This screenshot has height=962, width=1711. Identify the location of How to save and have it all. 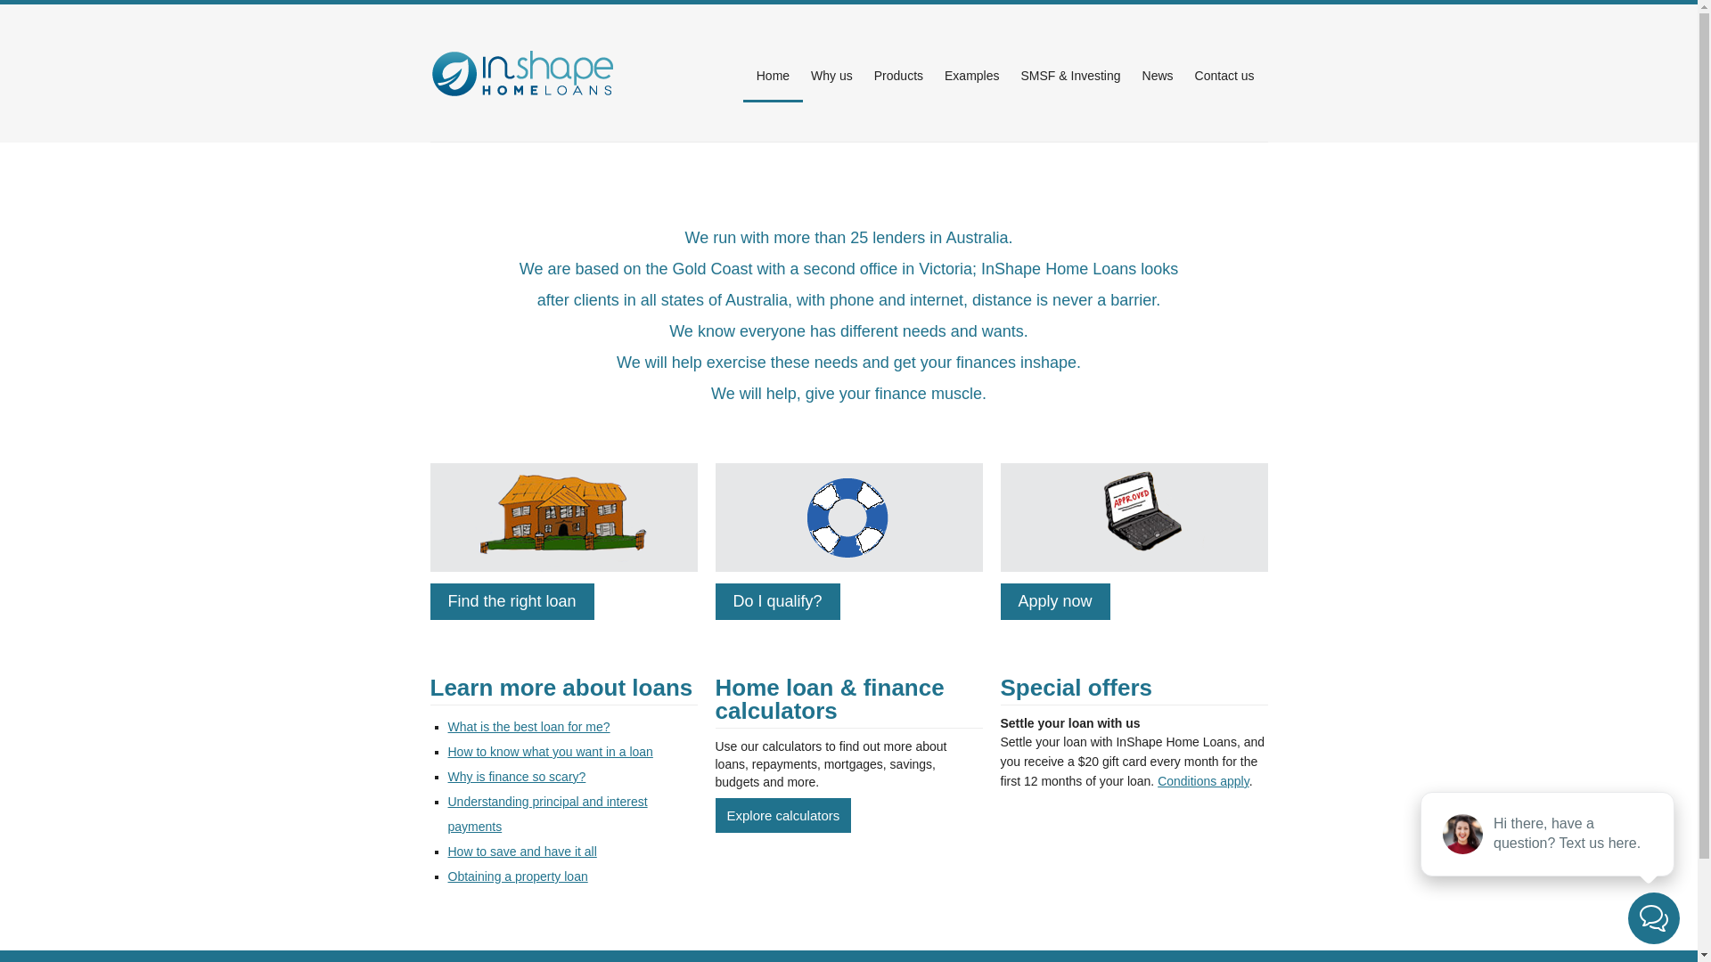
(522, 852).